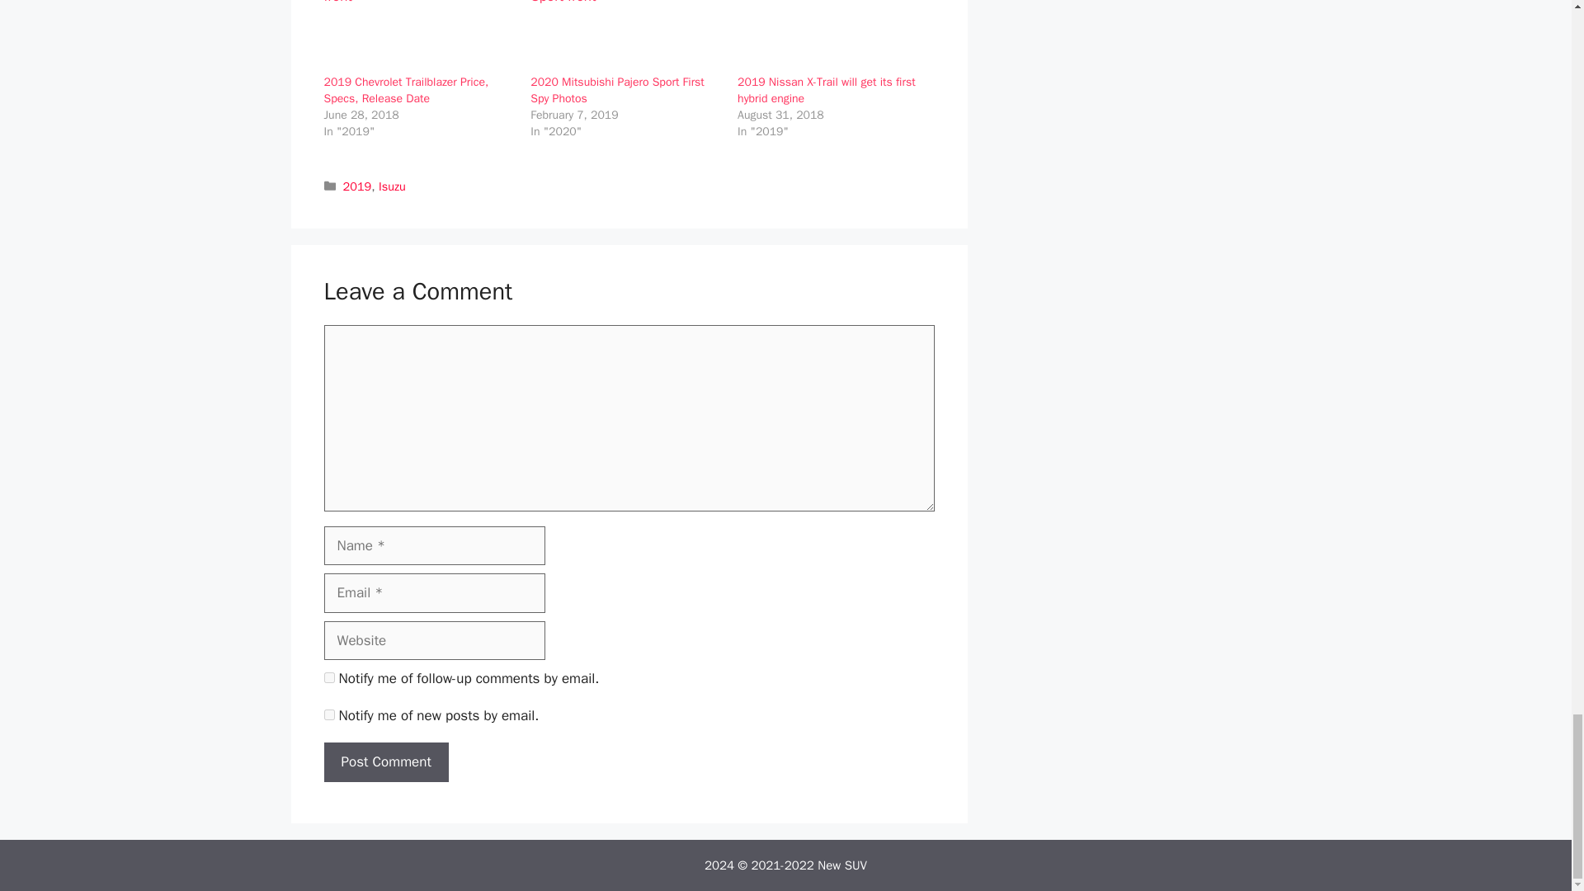 The width and height of the screenshot is (1584, 891). I want to click on 2019 Chevrolet Trailblazer Price, Specs, Release Date, so click(417, 36).